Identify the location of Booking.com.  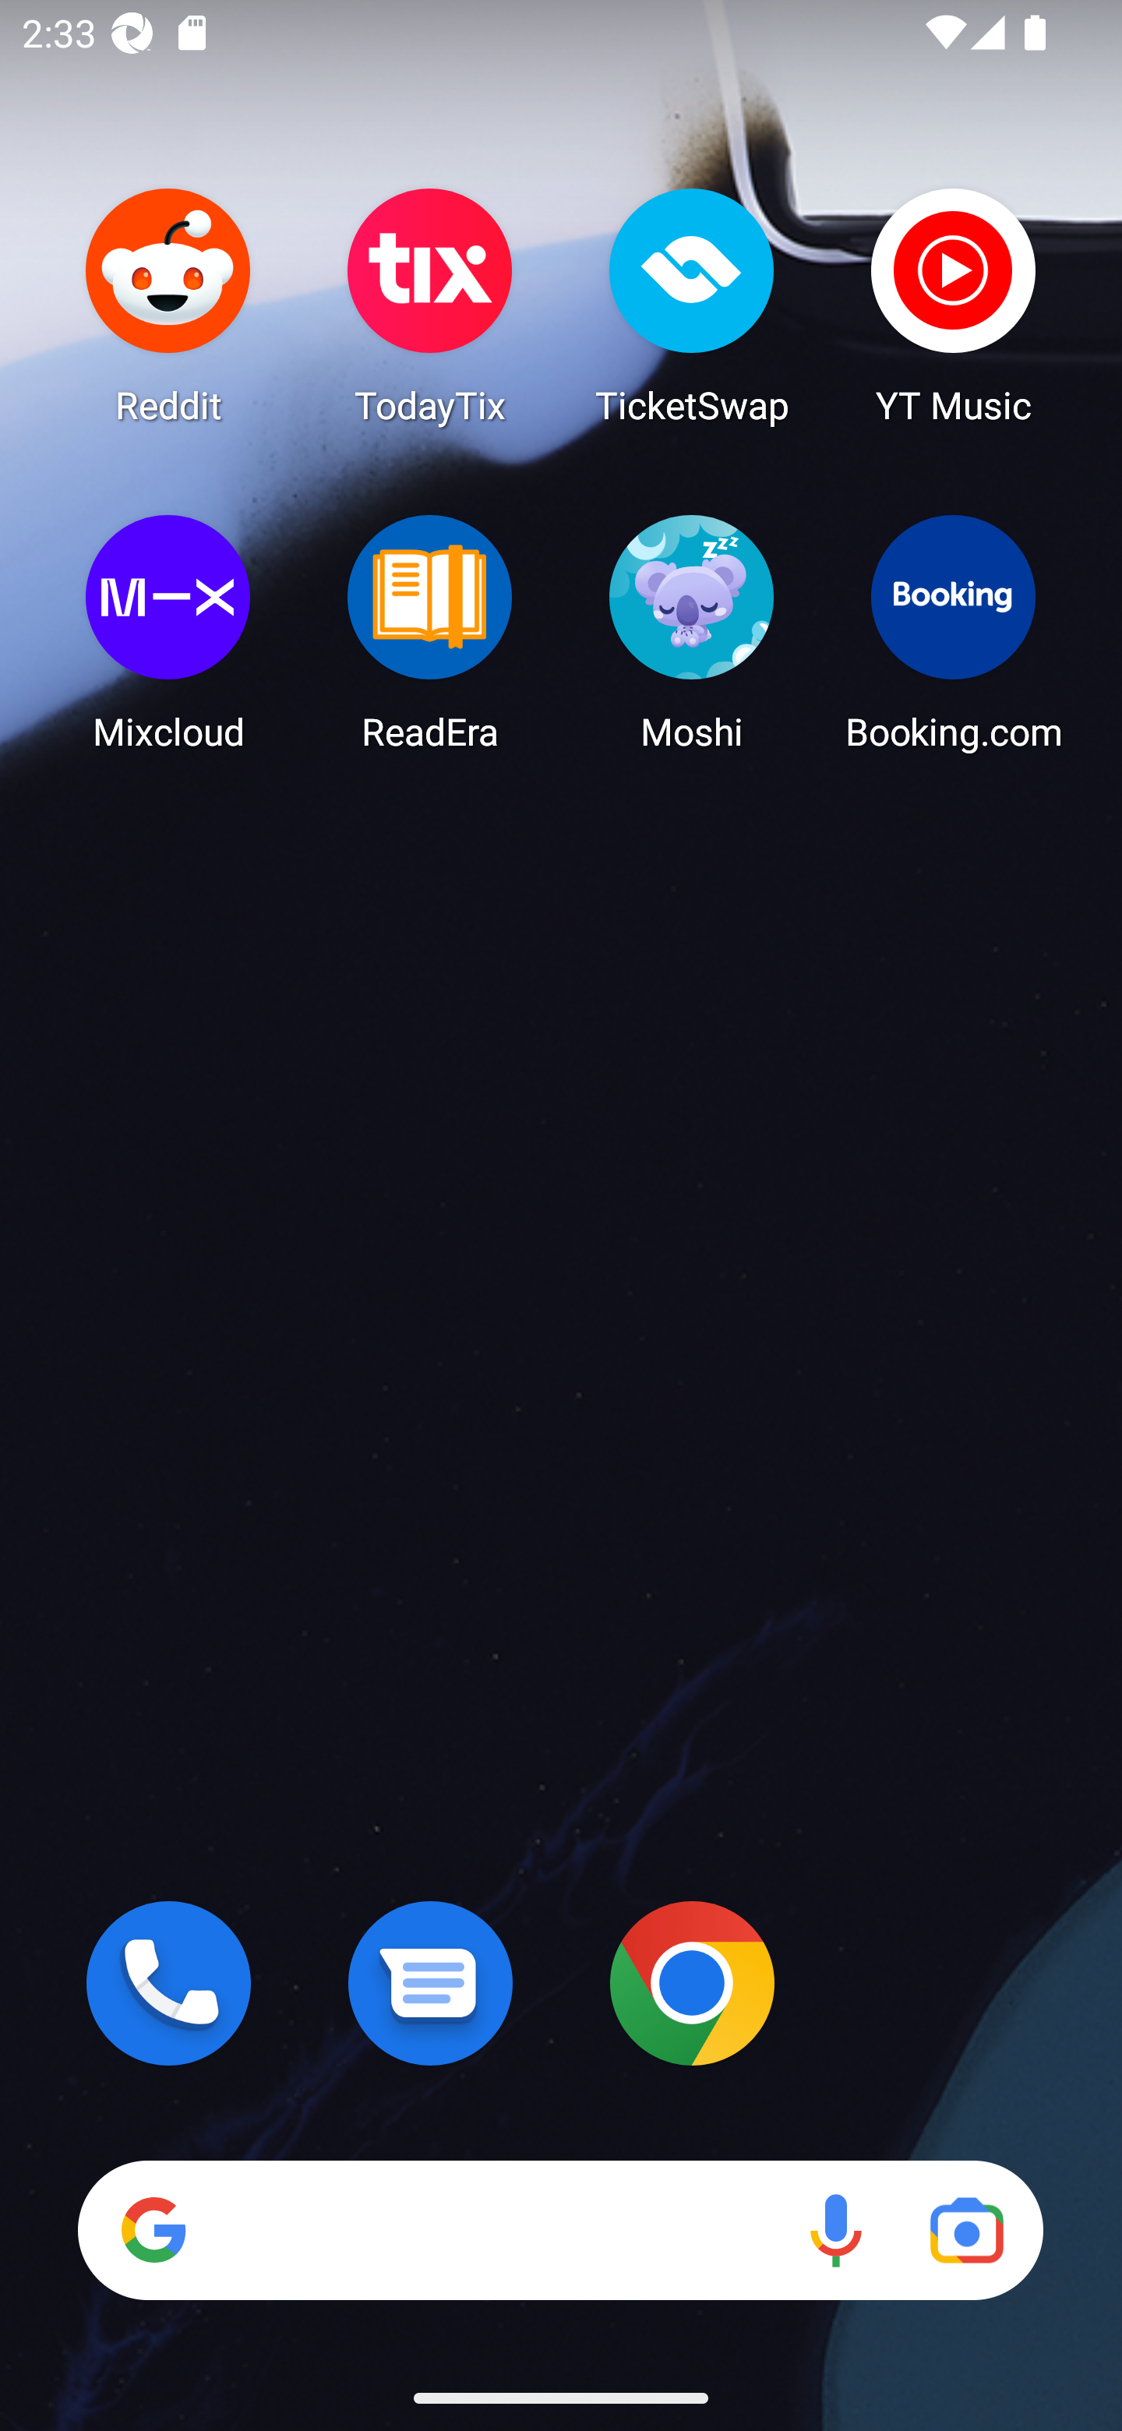
(954, 632).